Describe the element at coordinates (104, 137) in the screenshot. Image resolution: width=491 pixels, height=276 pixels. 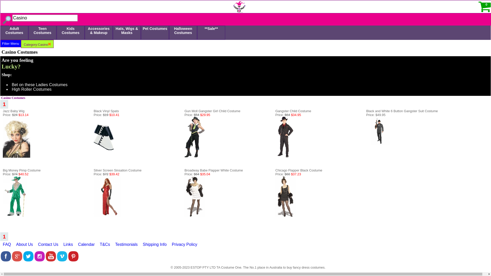
I see `Black Vinyl Spats` at that location.